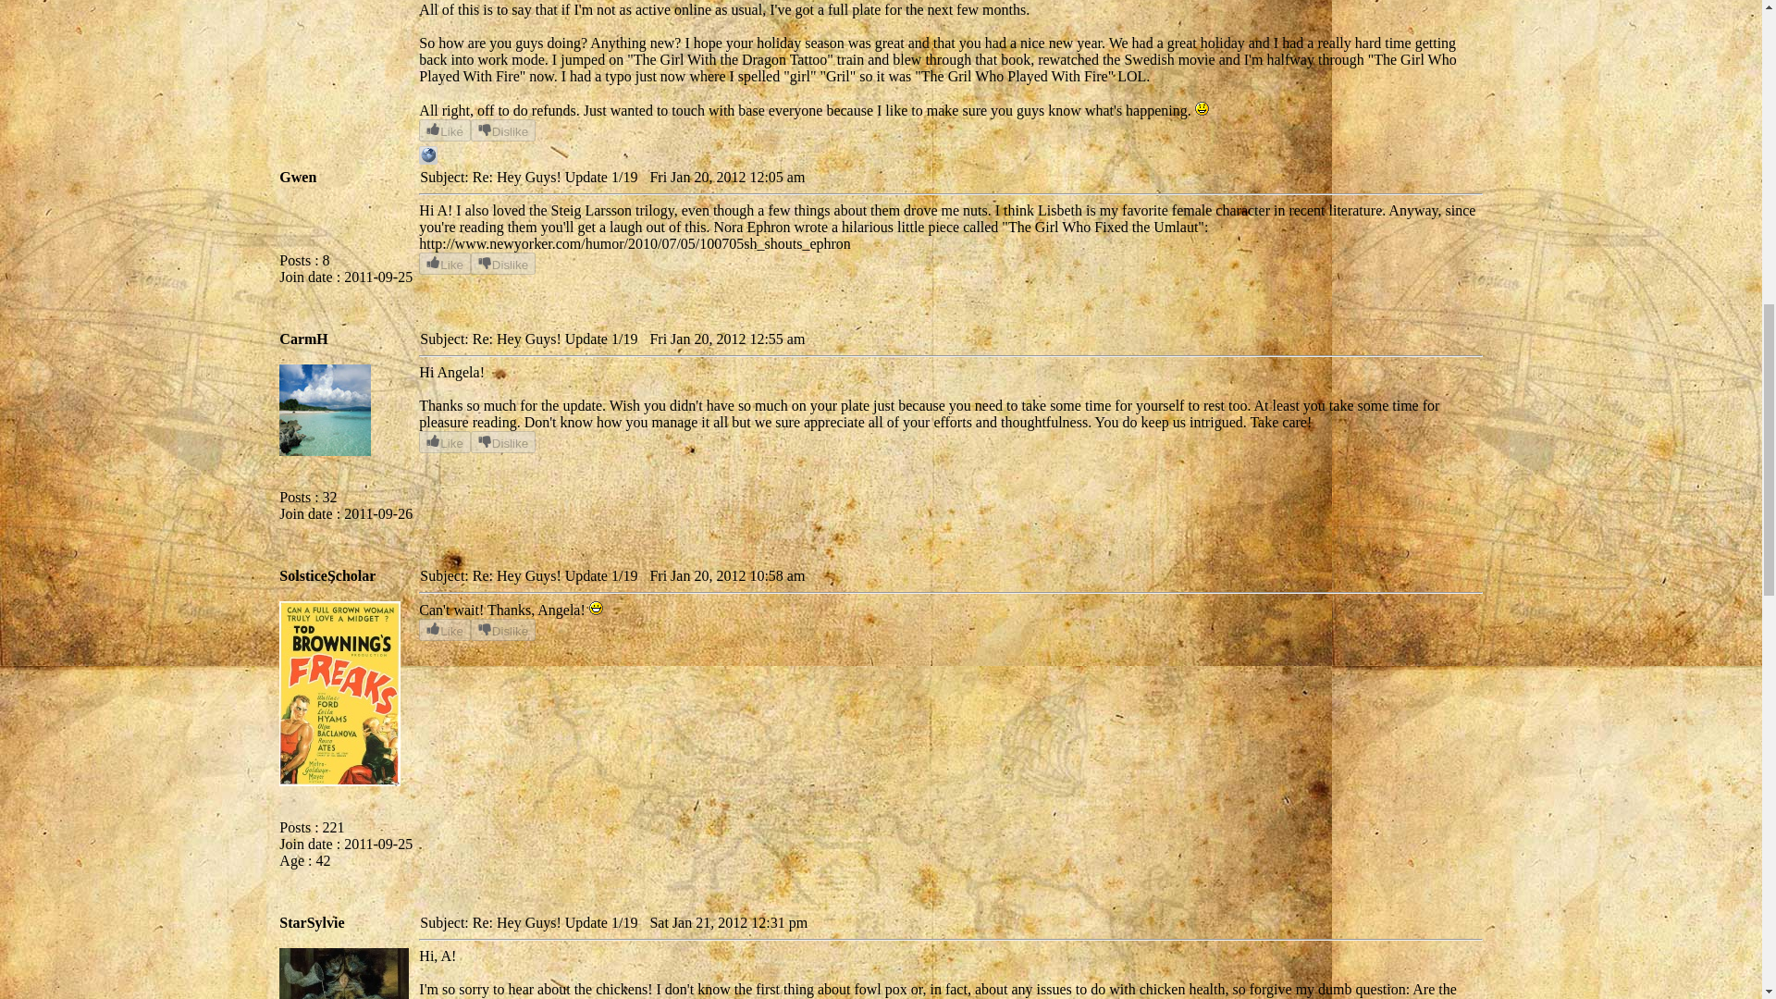  I want to click on Like, so click(444, 442).